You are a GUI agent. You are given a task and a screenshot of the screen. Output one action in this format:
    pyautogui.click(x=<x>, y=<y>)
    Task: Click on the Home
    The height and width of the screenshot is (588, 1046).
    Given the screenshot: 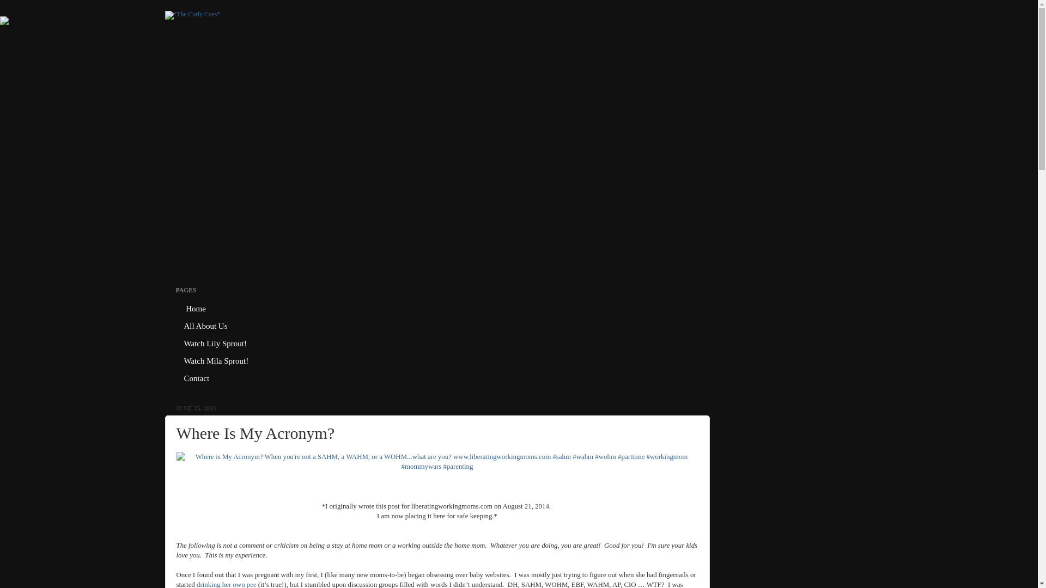 What is the action you would take?
    pyautogui.click(x=195, y=309)
    